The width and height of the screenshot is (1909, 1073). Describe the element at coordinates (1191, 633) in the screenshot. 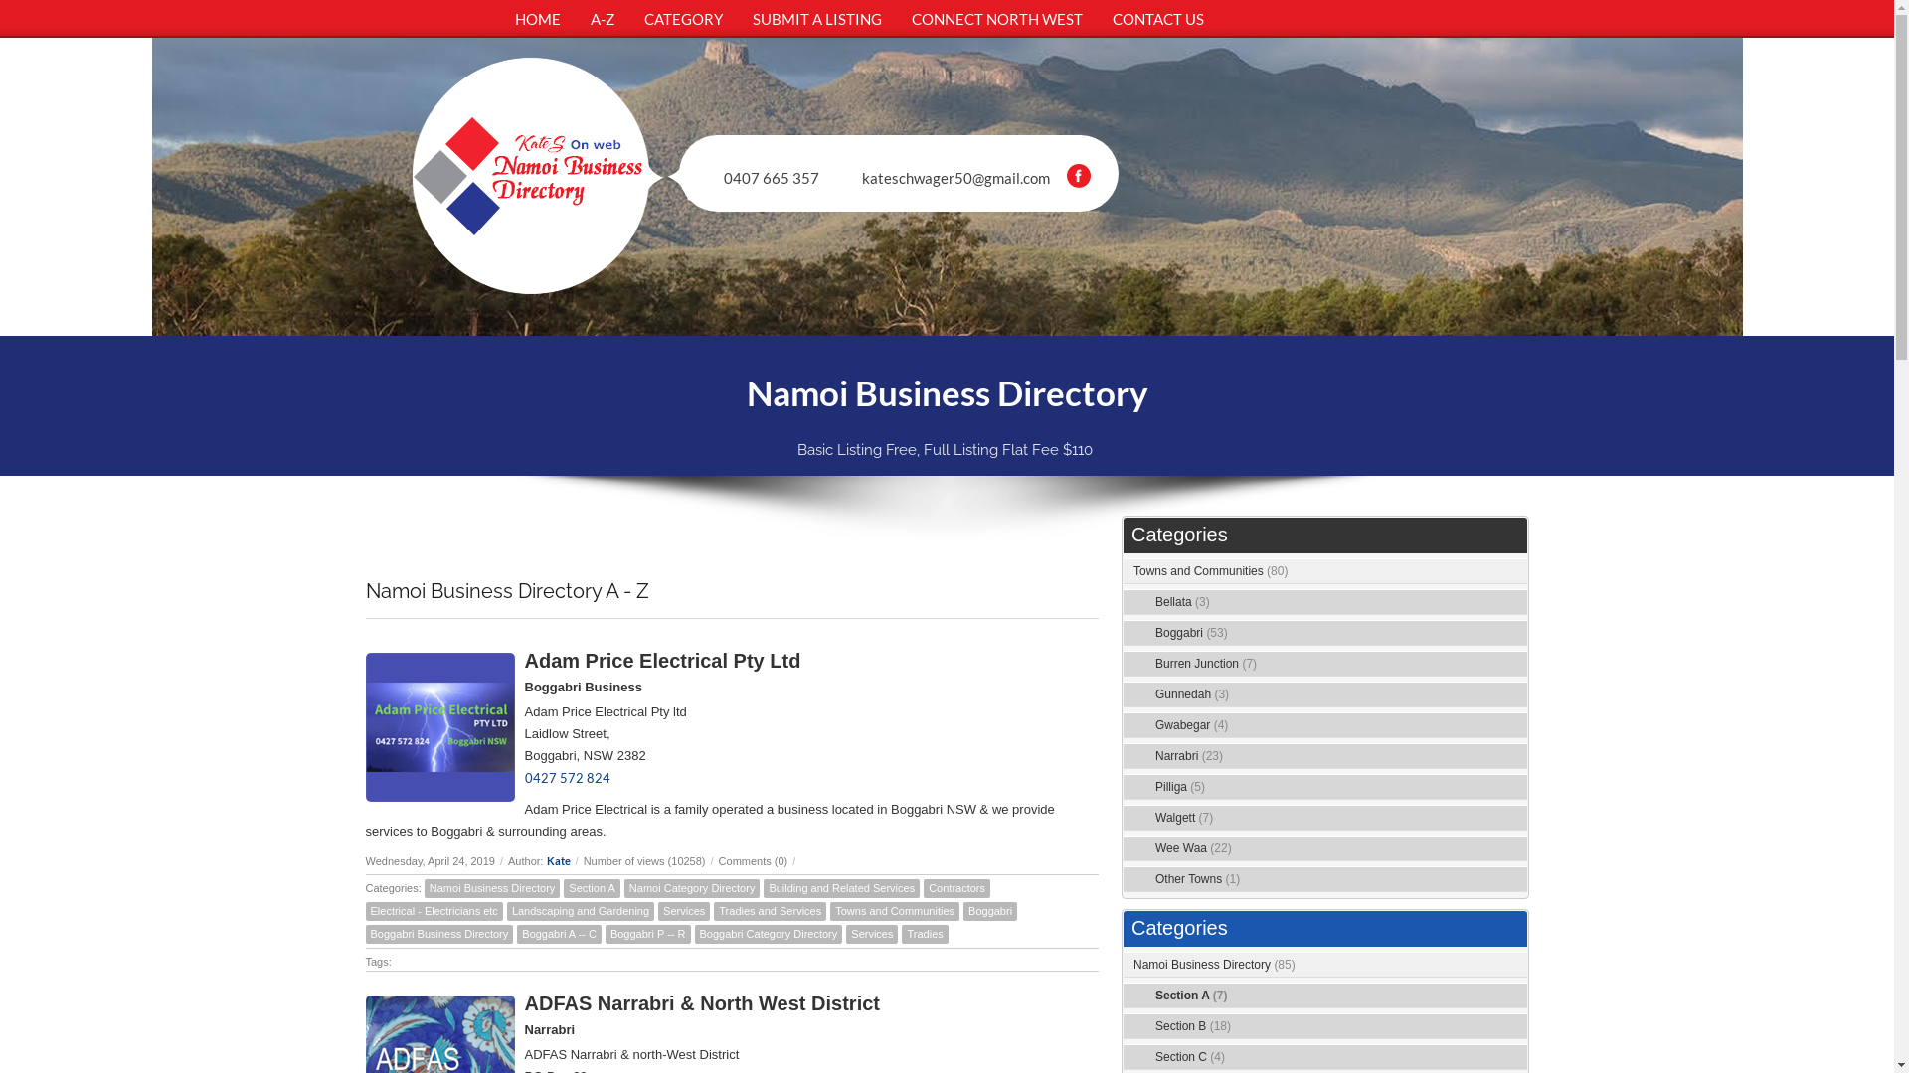

I see `Boggabri (53)` at that location.